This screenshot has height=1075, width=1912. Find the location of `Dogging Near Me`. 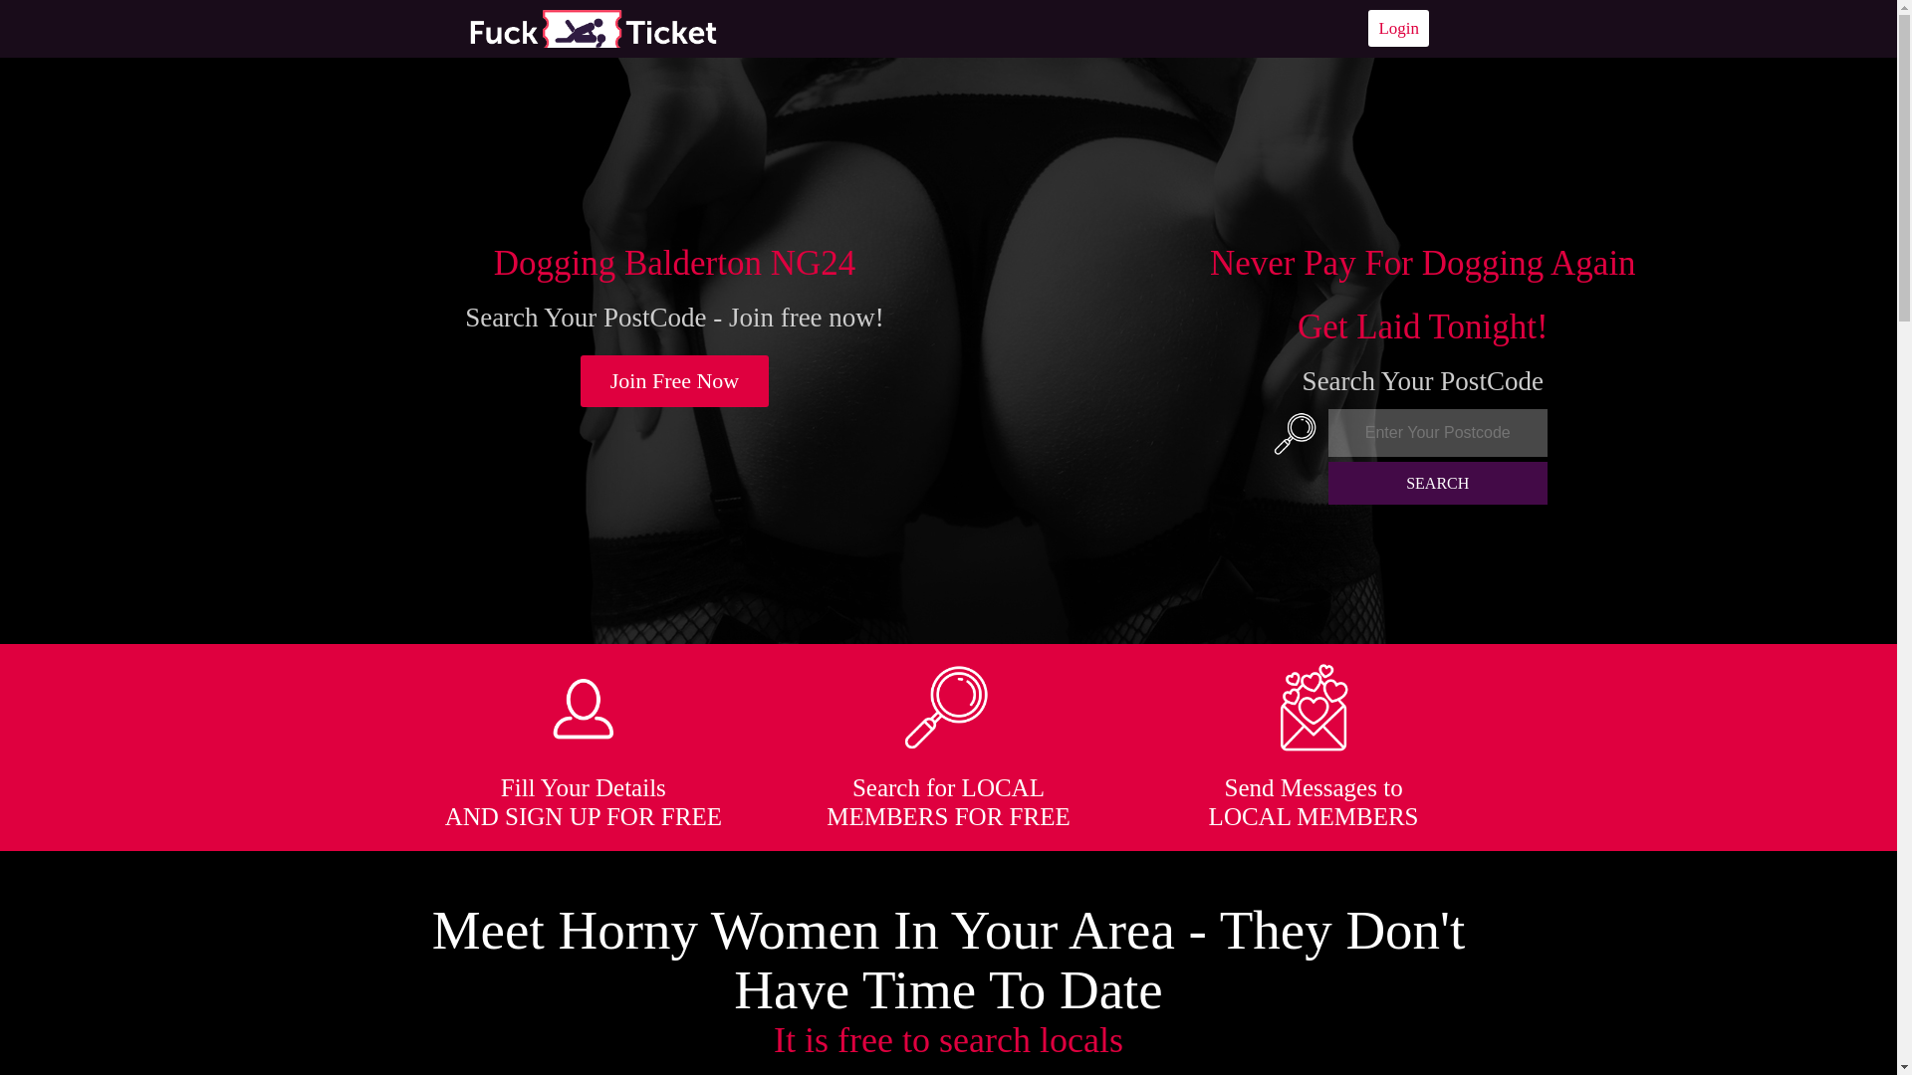

Dogging Near Me is located at coordinates (593, 28).